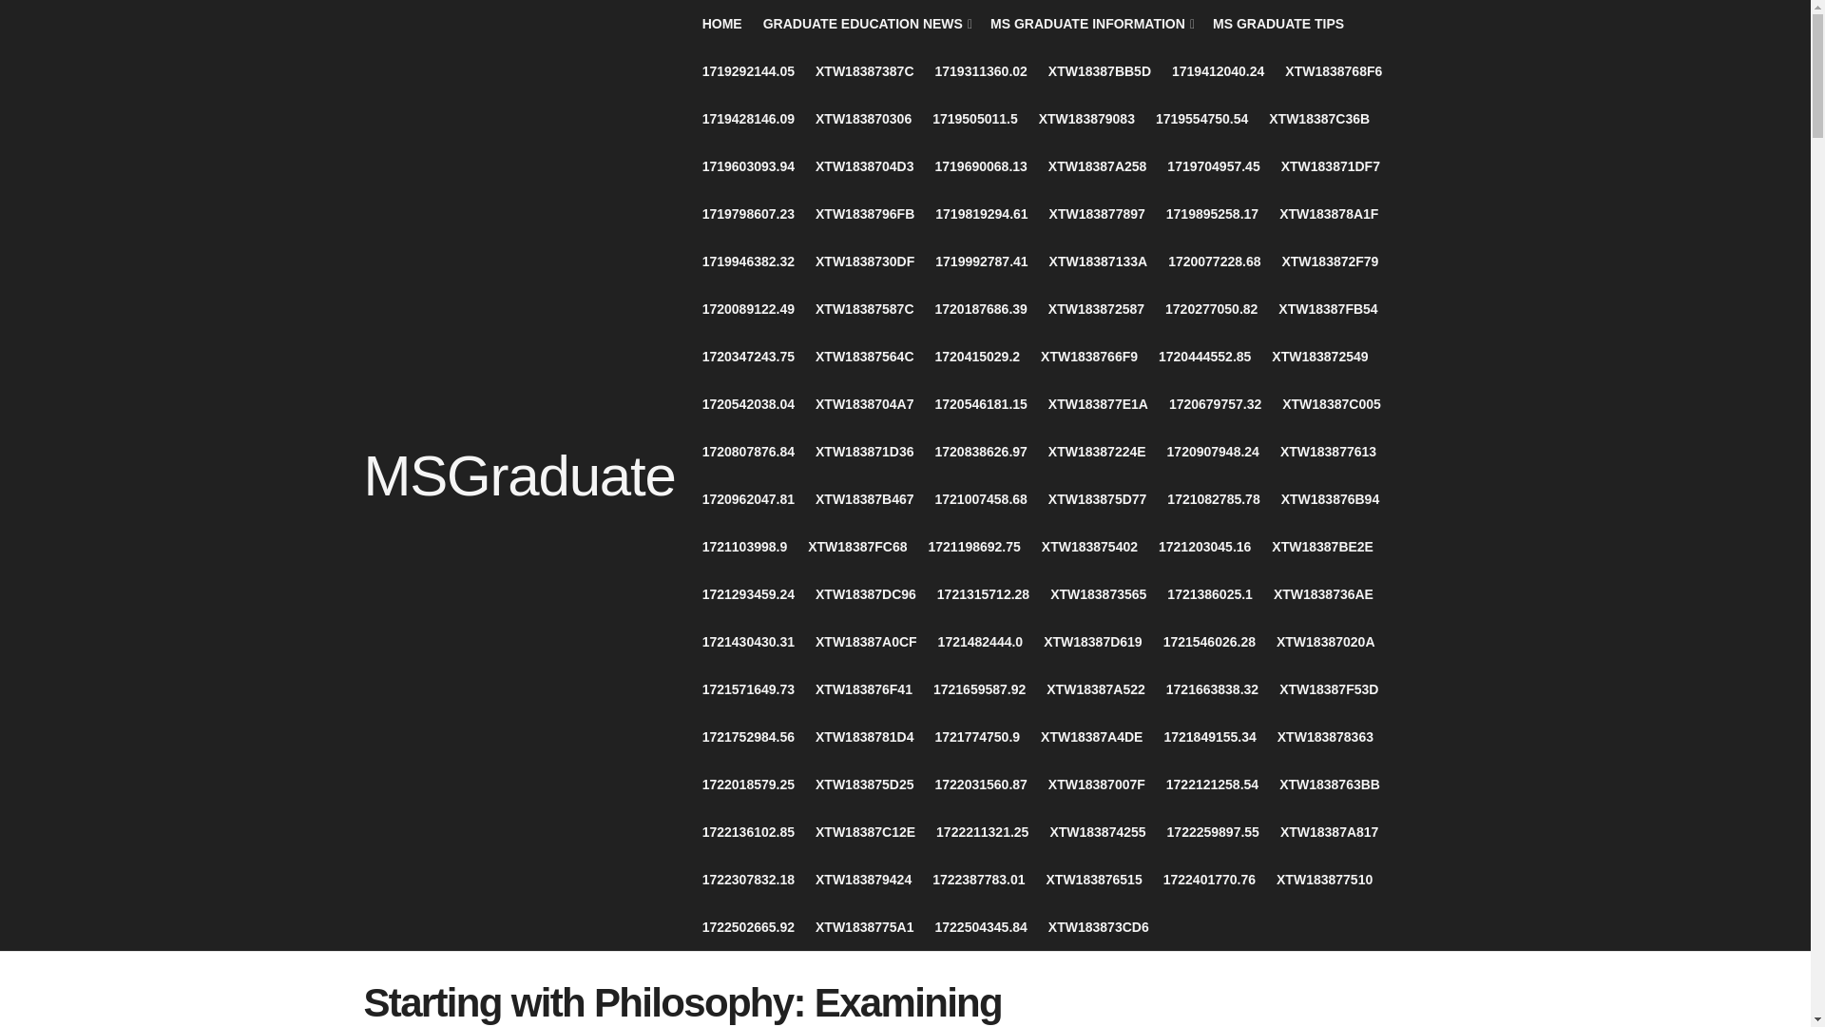  I want to click on 1719603093.94, so click(748, 165).